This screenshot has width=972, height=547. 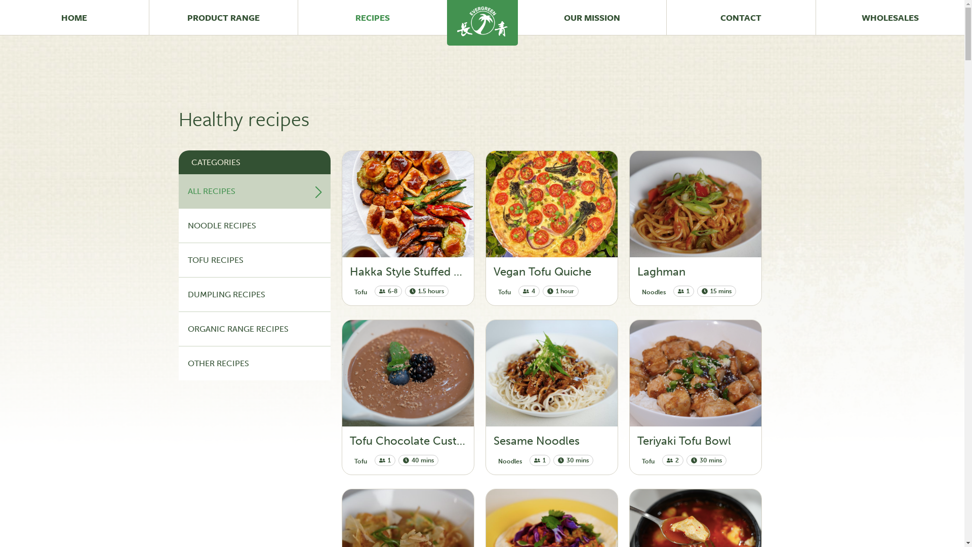 I want to click on HOME, so click(x=74, y=17).